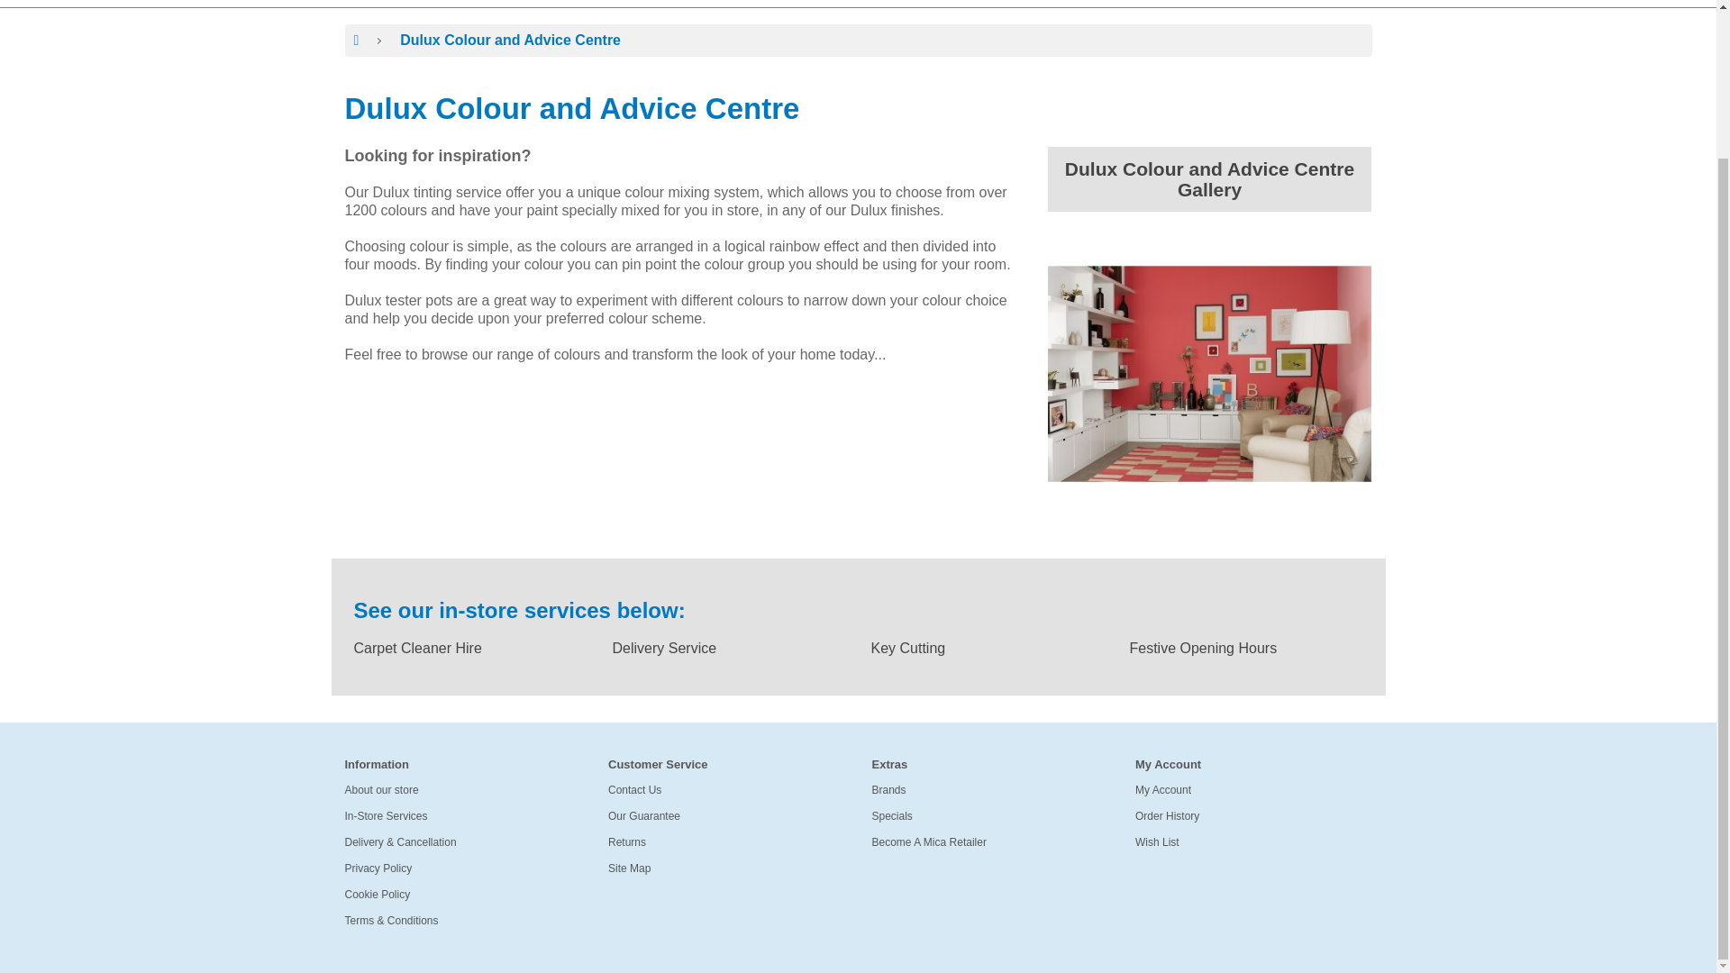 Image resolution: width=1730 pixels, height=973 pixels. Describe the element at coordinates (785, 4) in the screenshot. I see `Home` at that location.